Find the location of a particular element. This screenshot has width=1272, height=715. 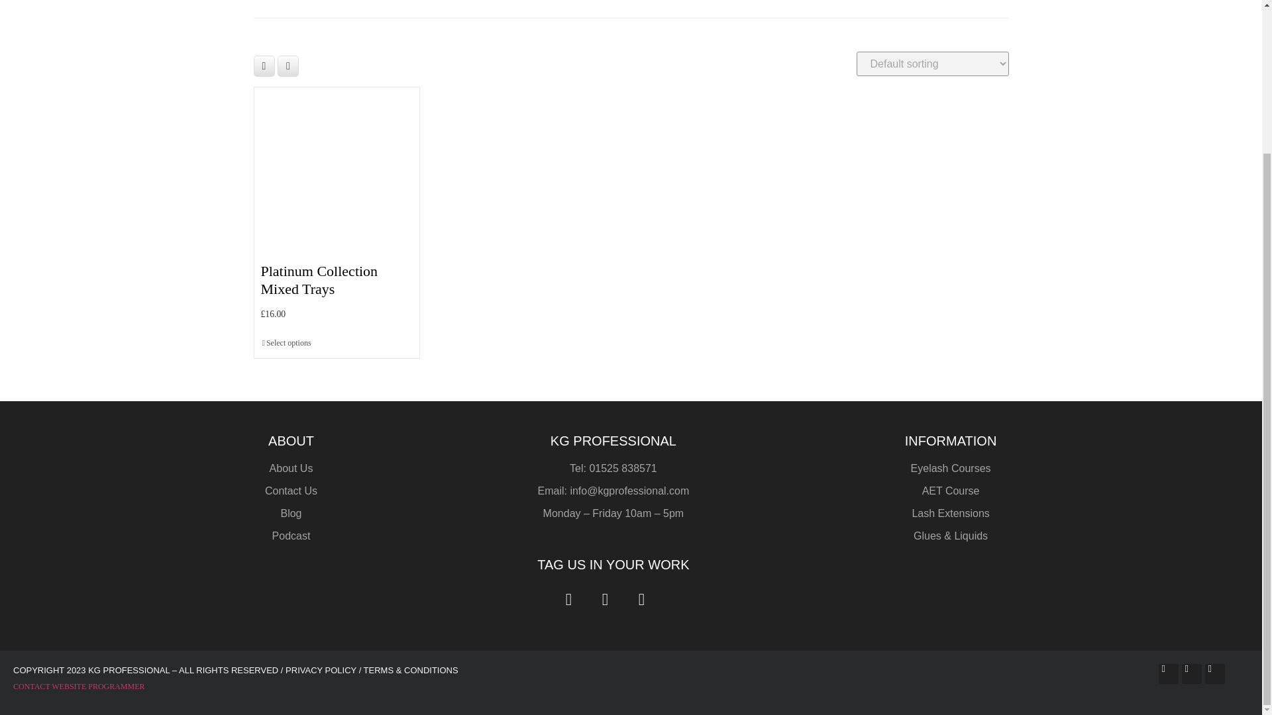

Minimum qty is 1 is located at coordinates (286, 343).